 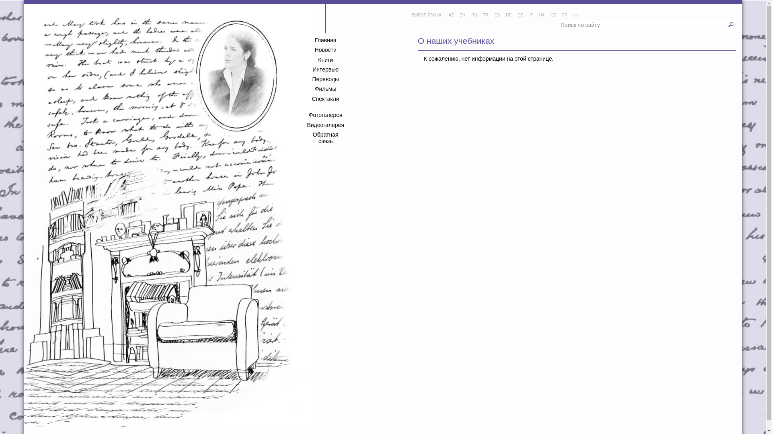 I want to click on FR, so click(x=565, y=15).